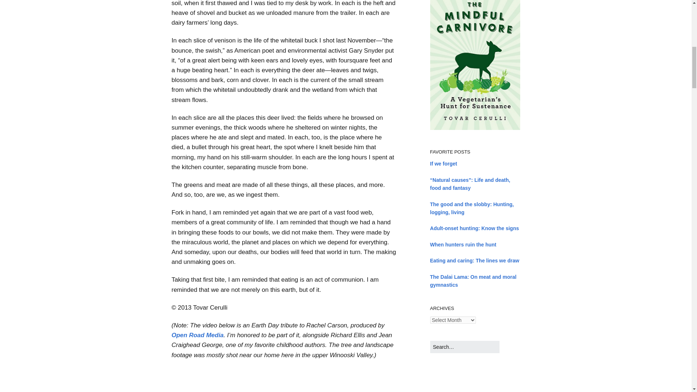 Image resolution: width=697 pixels, height=392 pixels. I want to click on Open Road Media, so click(197, 335).